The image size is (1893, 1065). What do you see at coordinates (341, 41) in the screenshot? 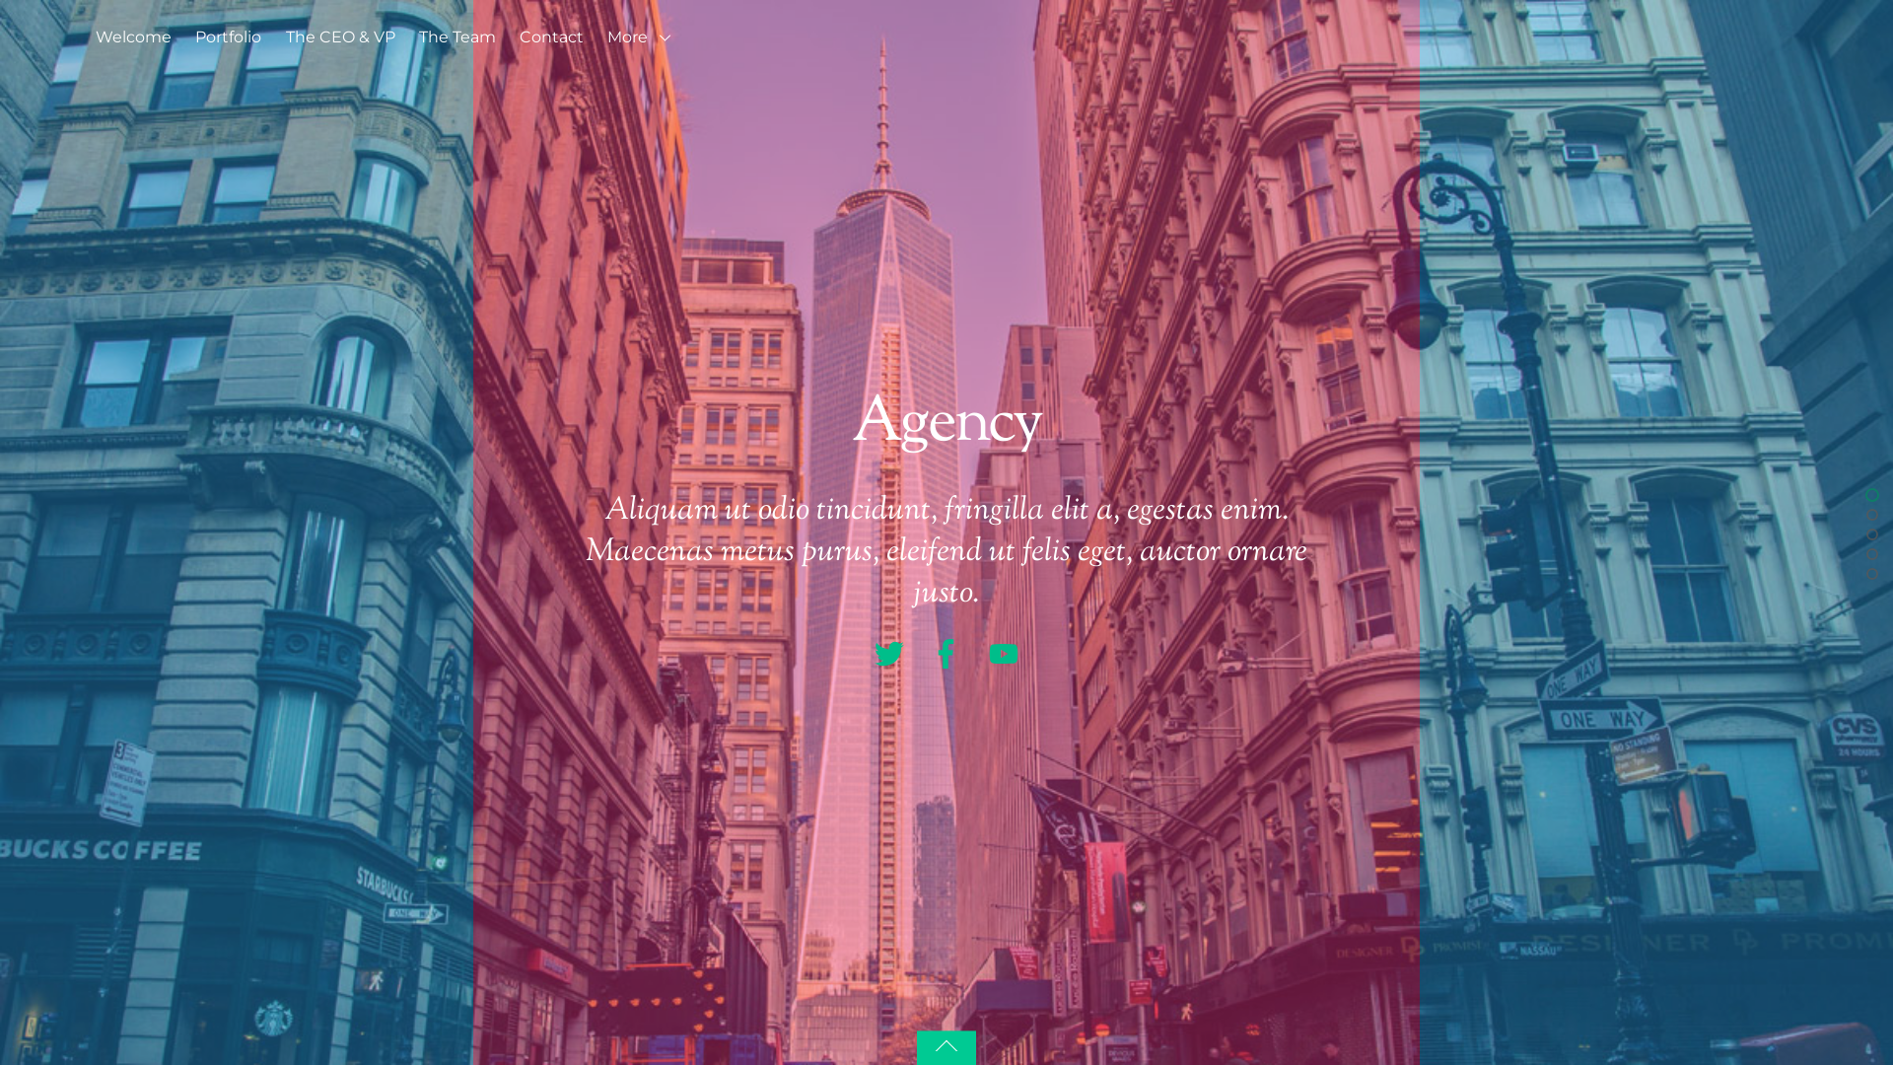
I see `The CEO & VP` at bounding box center [341, 41].